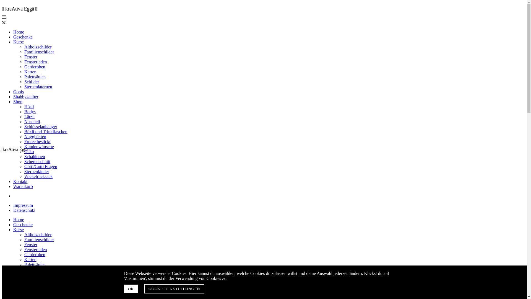 The width and height of the screenshot is (531, 299). I want to click on Deko, so click(29, 152).